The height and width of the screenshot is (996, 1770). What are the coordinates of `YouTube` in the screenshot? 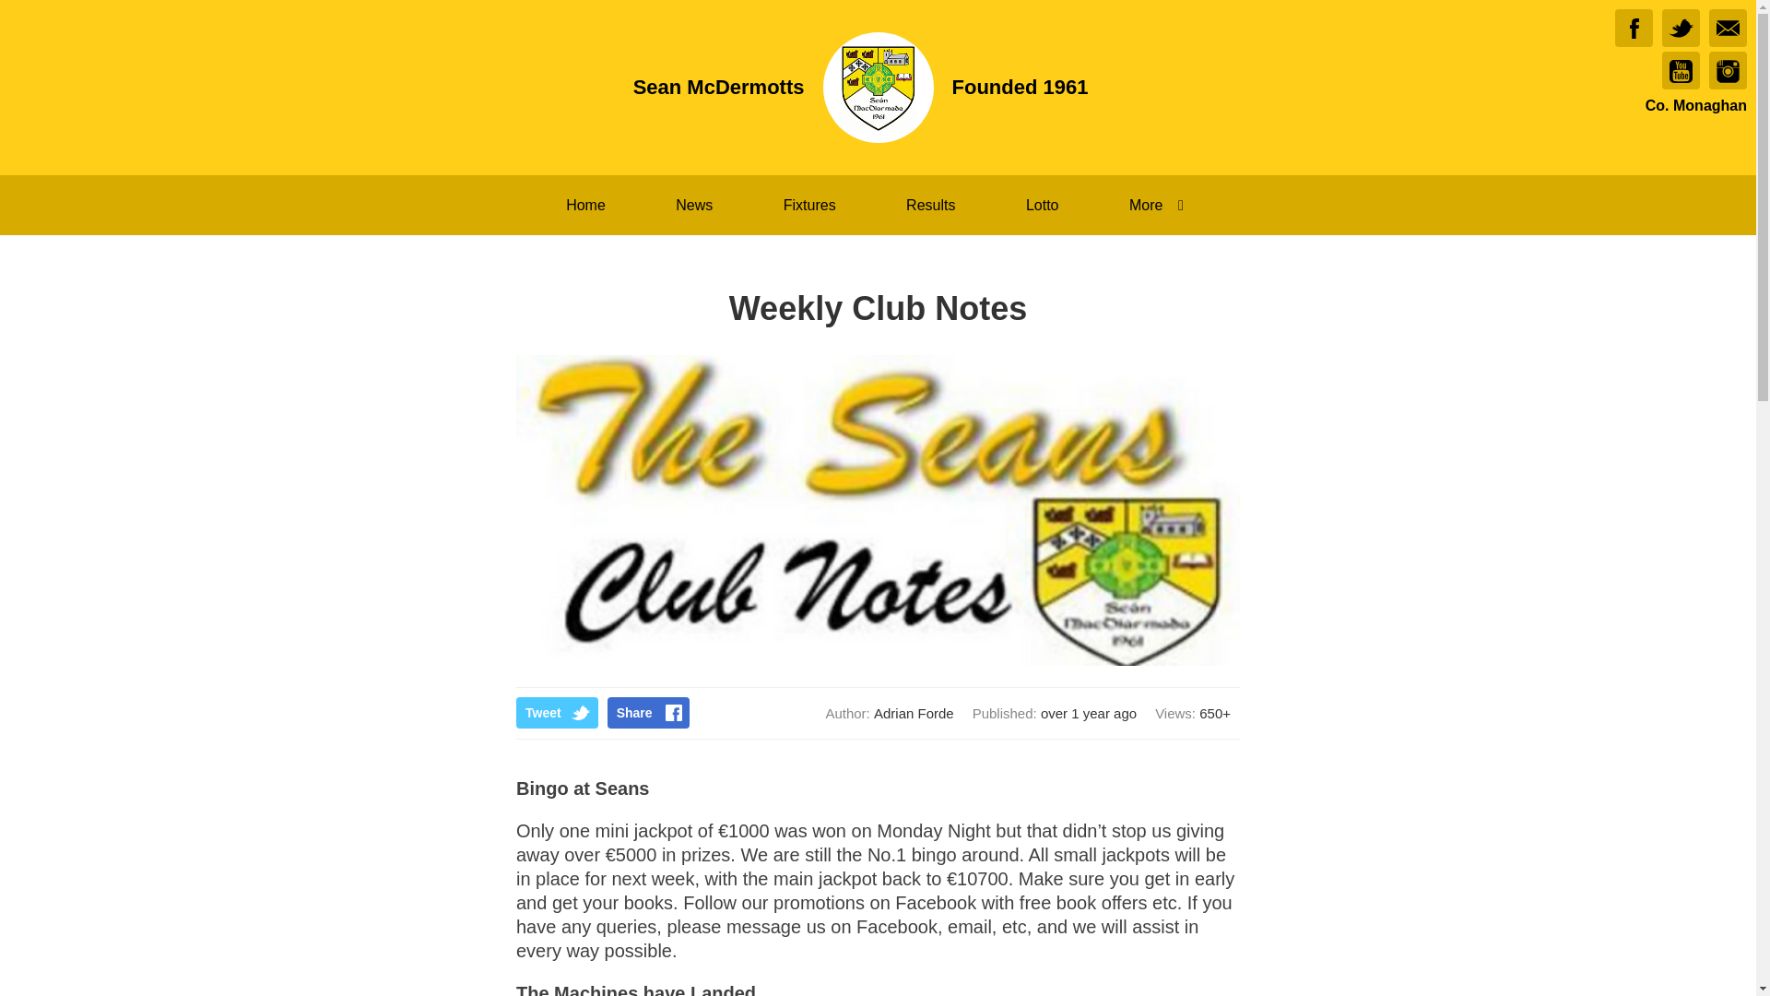 It's located at (1680, 70).